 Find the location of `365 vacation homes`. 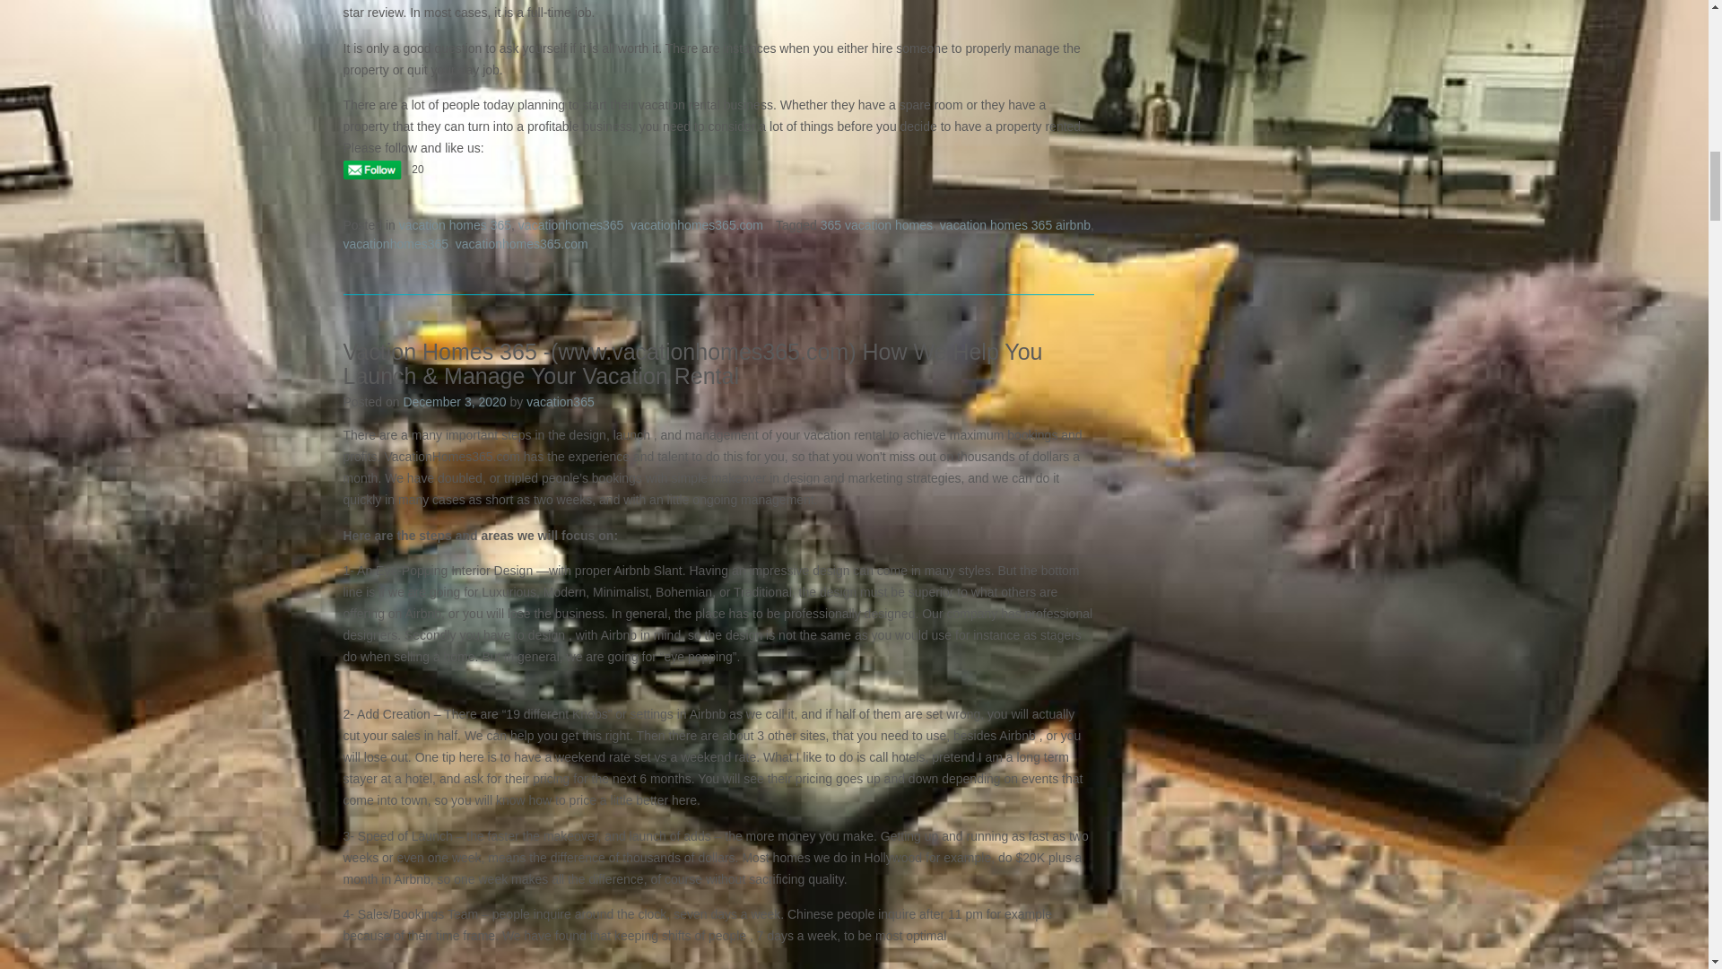

365 vacation homes is located at coordinates (877, 225).